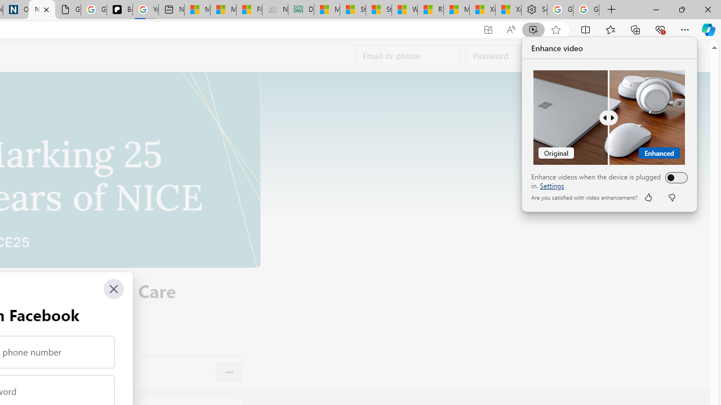  I want to click on New Tab, so click(612, 10).